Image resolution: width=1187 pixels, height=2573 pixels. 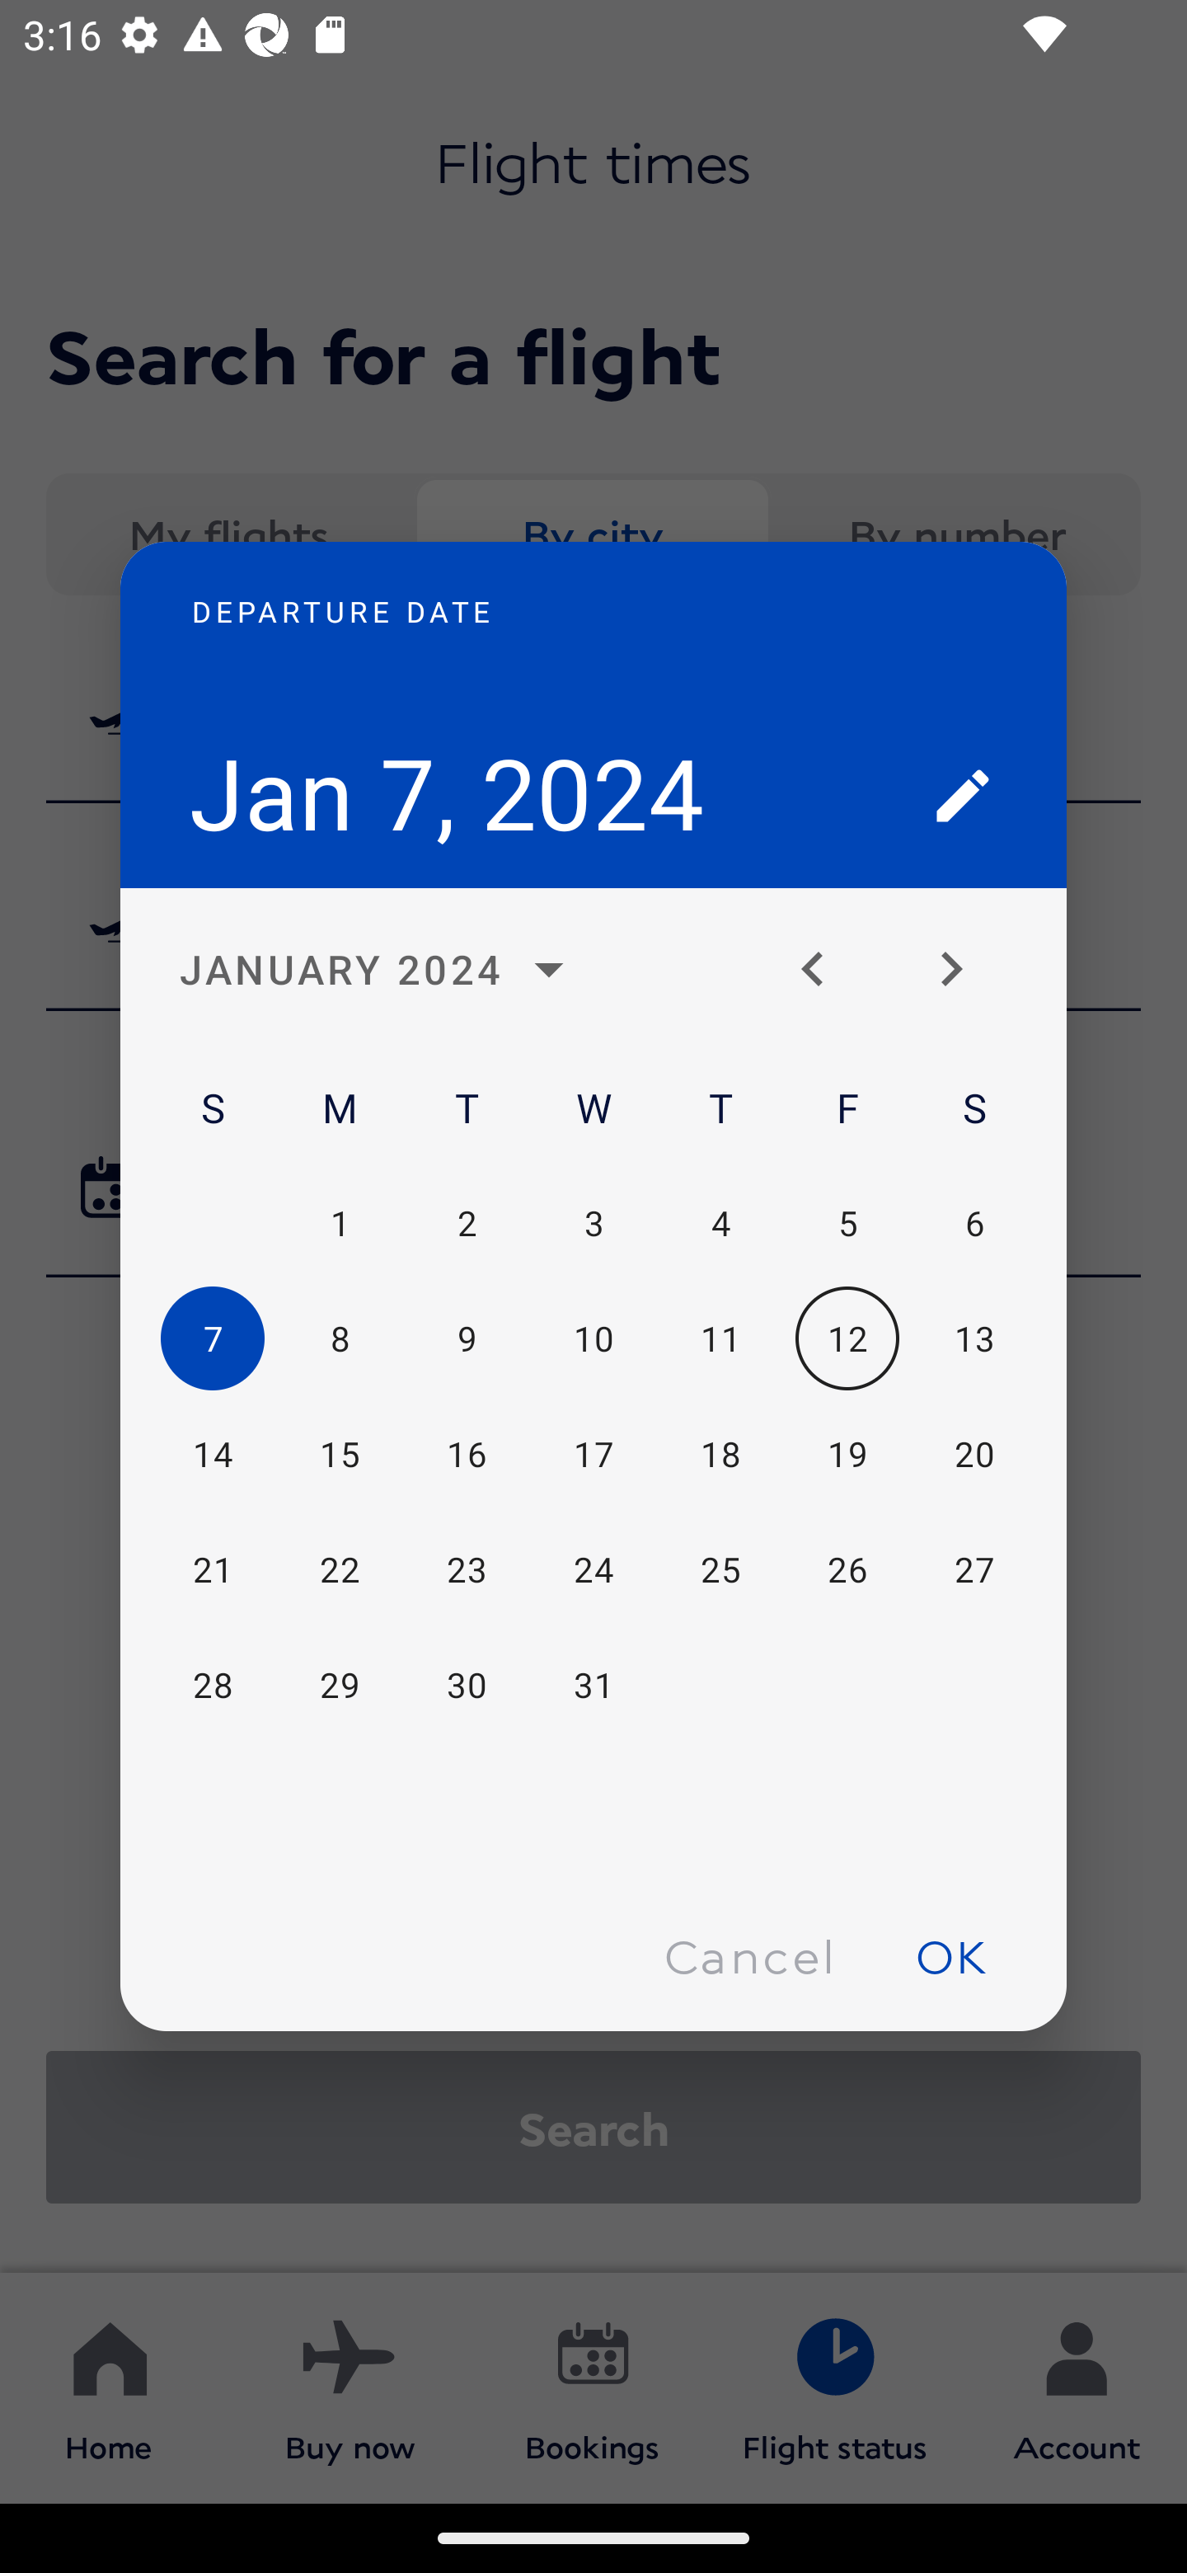 What do you see at coordinates (847, 1569) in the screenshot?
I see `26 Fri, Jan 26` at bounding box center [847, 1569].